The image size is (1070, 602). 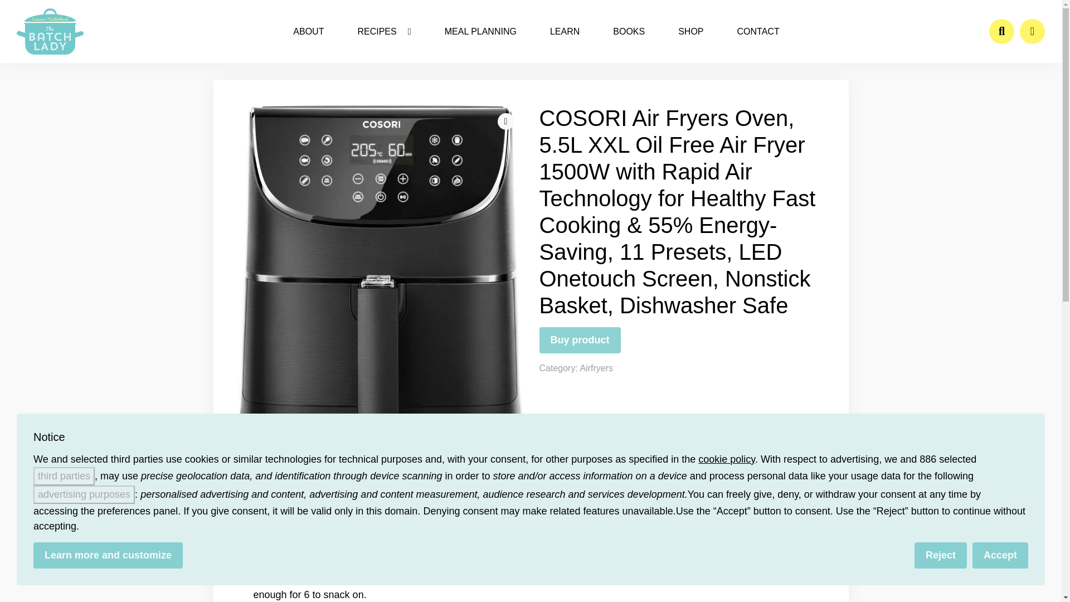 I want to click on RECIPES, so click(x=383, y=31).